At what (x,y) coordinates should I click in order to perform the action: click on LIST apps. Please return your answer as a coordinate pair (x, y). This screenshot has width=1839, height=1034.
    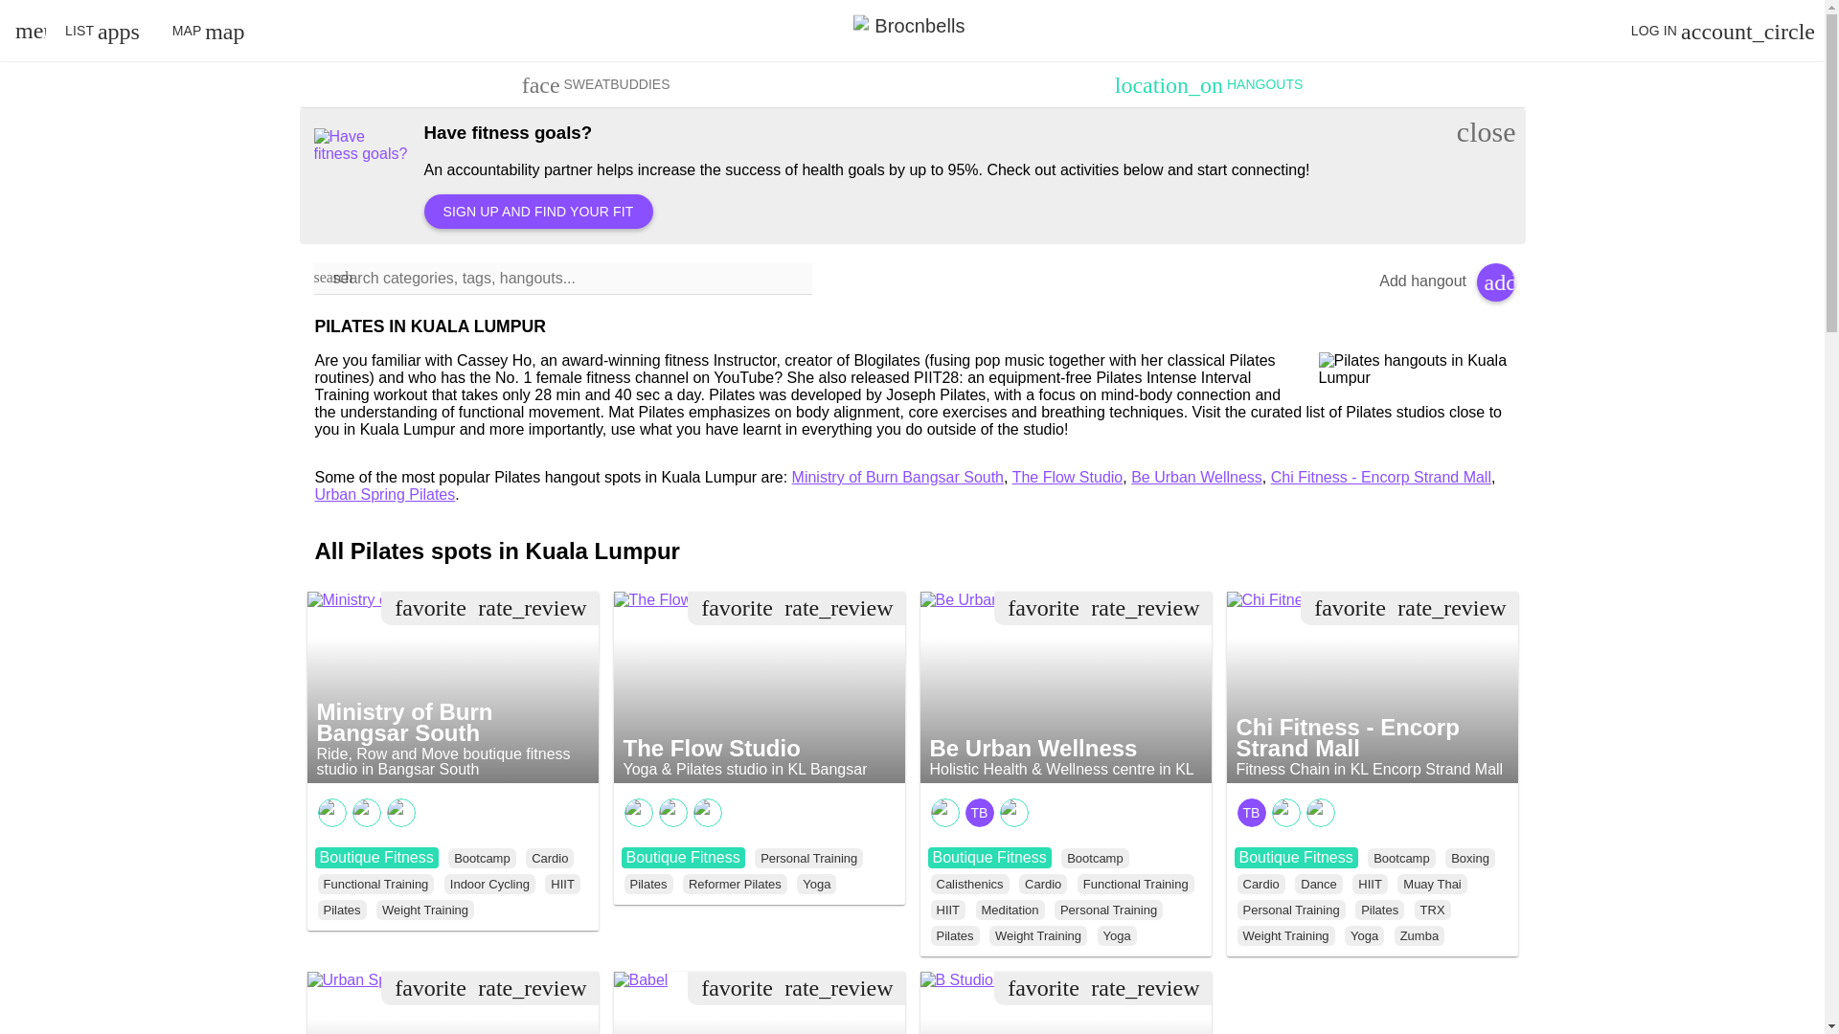
    Looking at the image, I should click on (102, 31).